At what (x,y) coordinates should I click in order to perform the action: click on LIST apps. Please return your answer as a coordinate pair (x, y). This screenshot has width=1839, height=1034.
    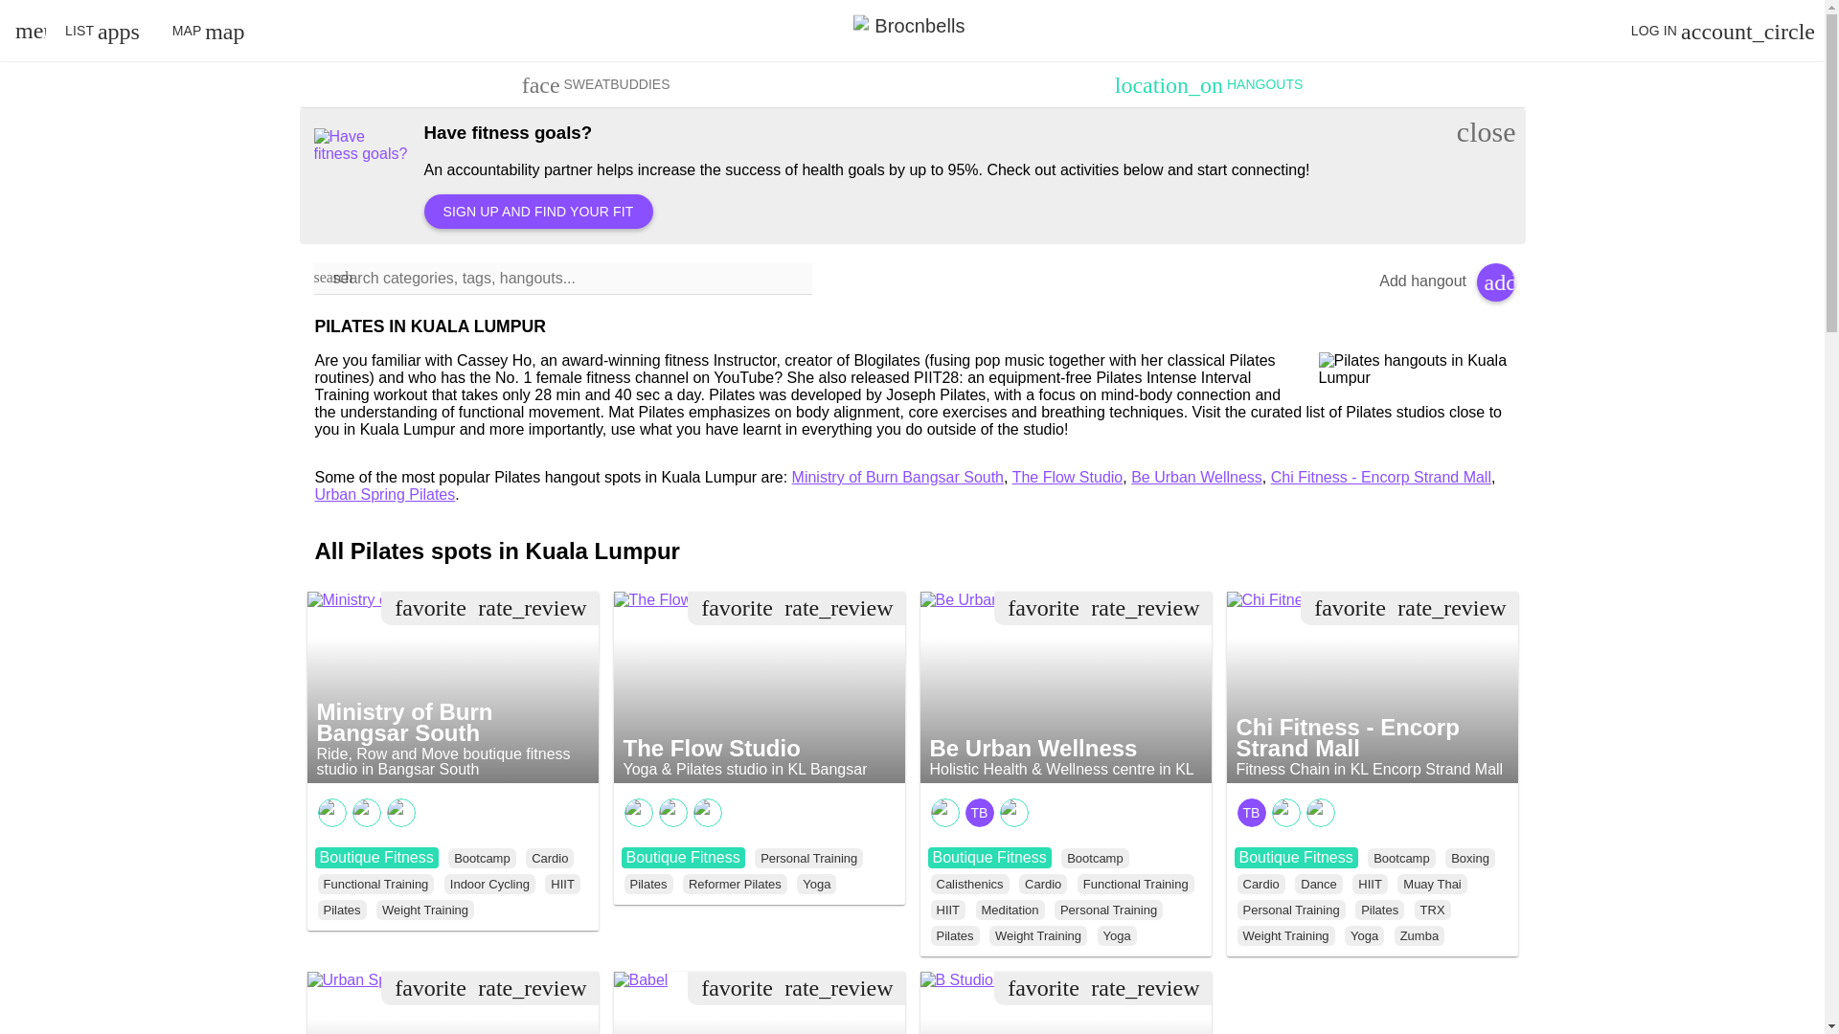
    Looking at the image, I should click on (102, 31).